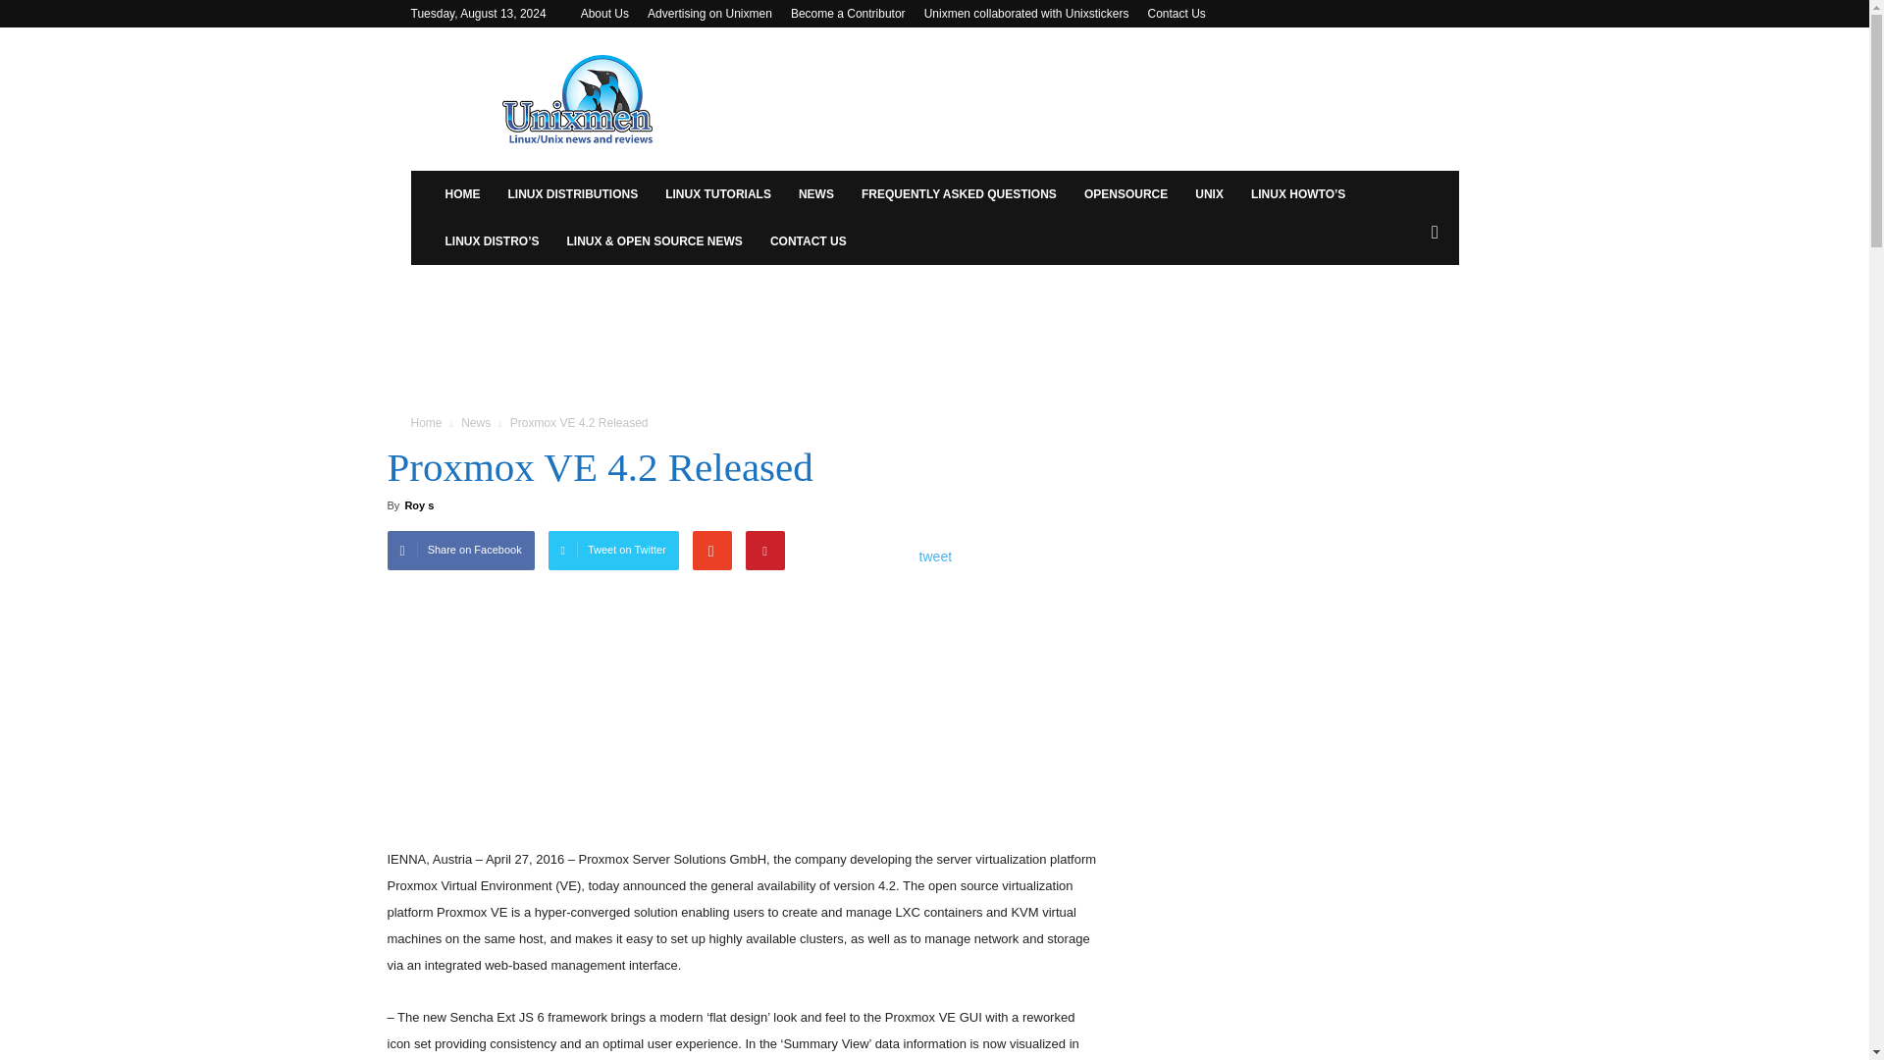  I want to click on Unixmen, so click(577, 98).